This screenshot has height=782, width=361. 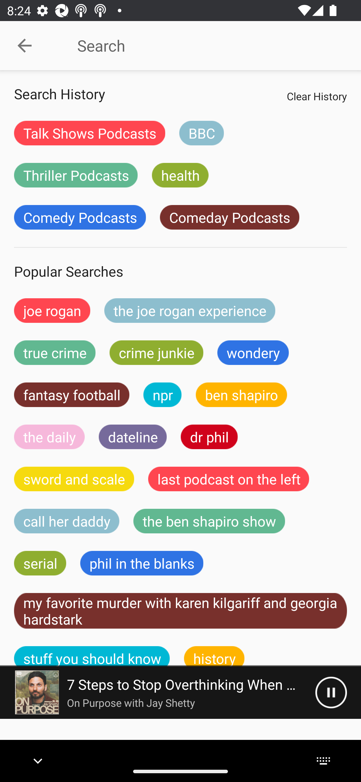 What do you see at coordinates (317, 96) in the screenshot?
I see `Clear History` at bounding box center [317, 96].